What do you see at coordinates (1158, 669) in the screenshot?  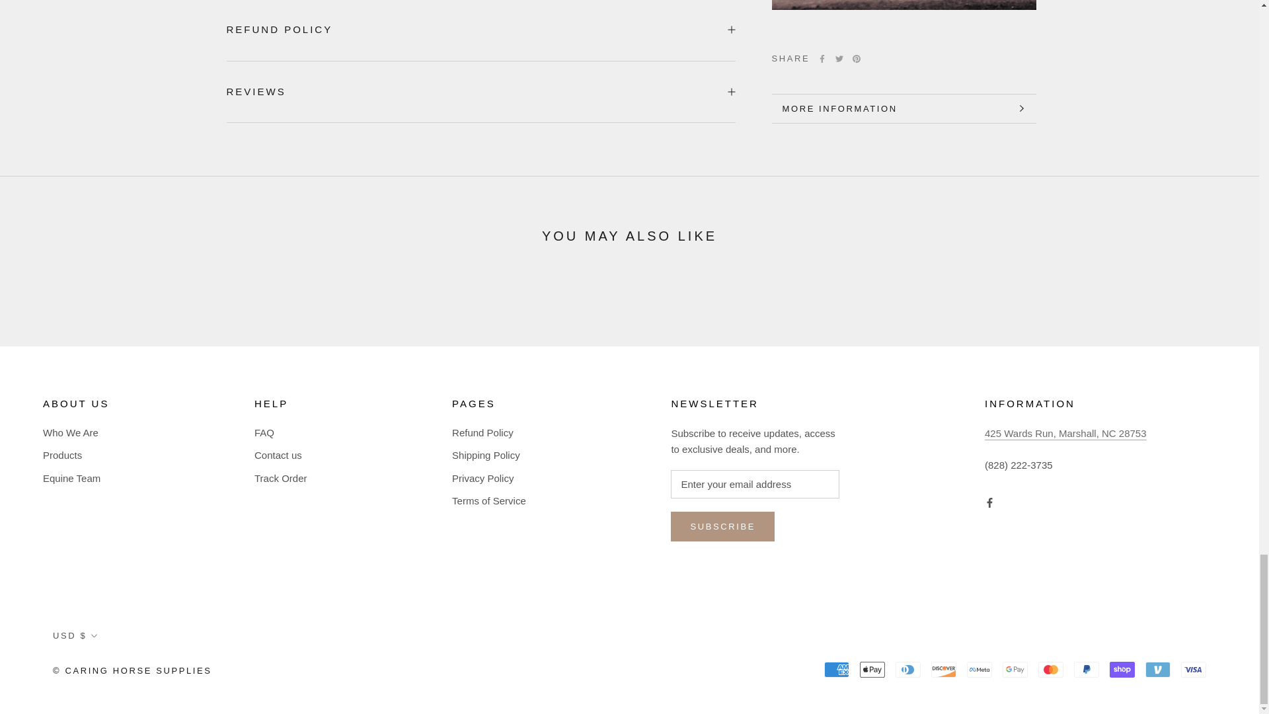 I see `Venmo` at bounding box center [1158, 669].